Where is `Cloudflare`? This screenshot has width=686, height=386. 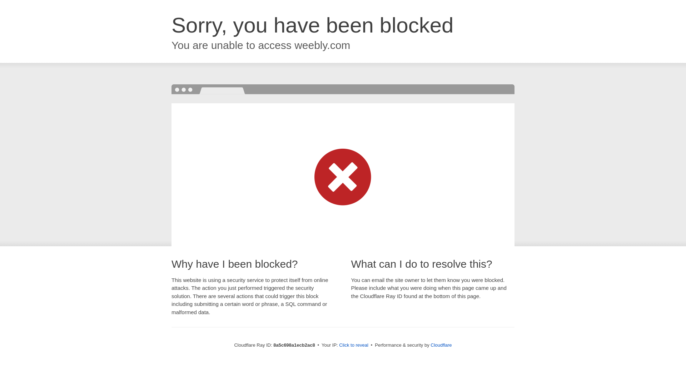
Cloudflare is located at coordinates (441, 345).